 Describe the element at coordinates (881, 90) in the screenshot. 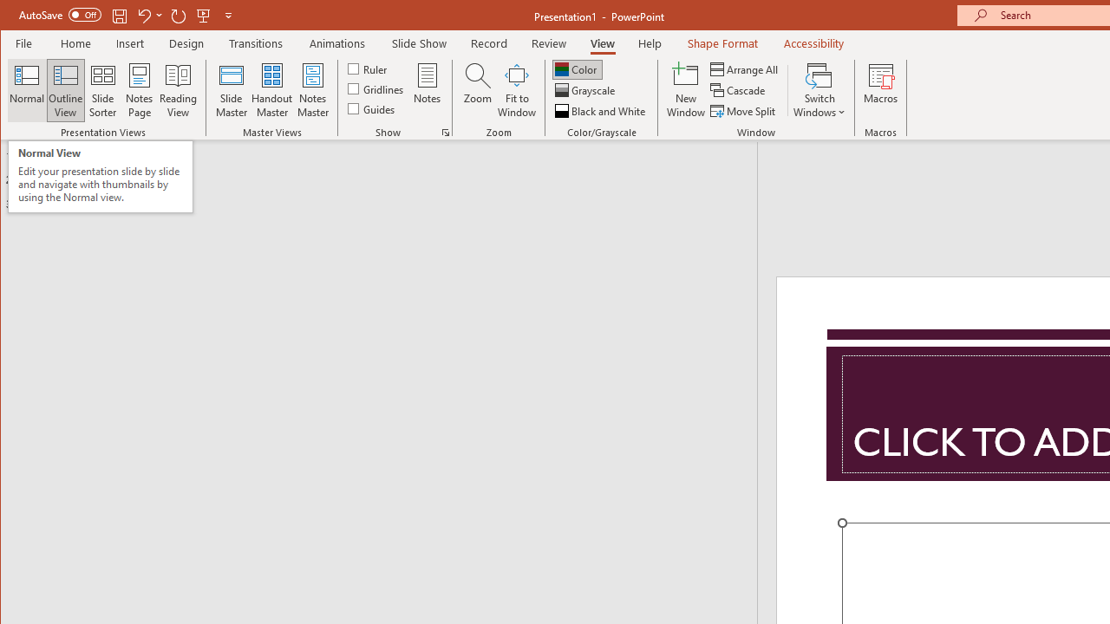

I see `Macros` at that location.